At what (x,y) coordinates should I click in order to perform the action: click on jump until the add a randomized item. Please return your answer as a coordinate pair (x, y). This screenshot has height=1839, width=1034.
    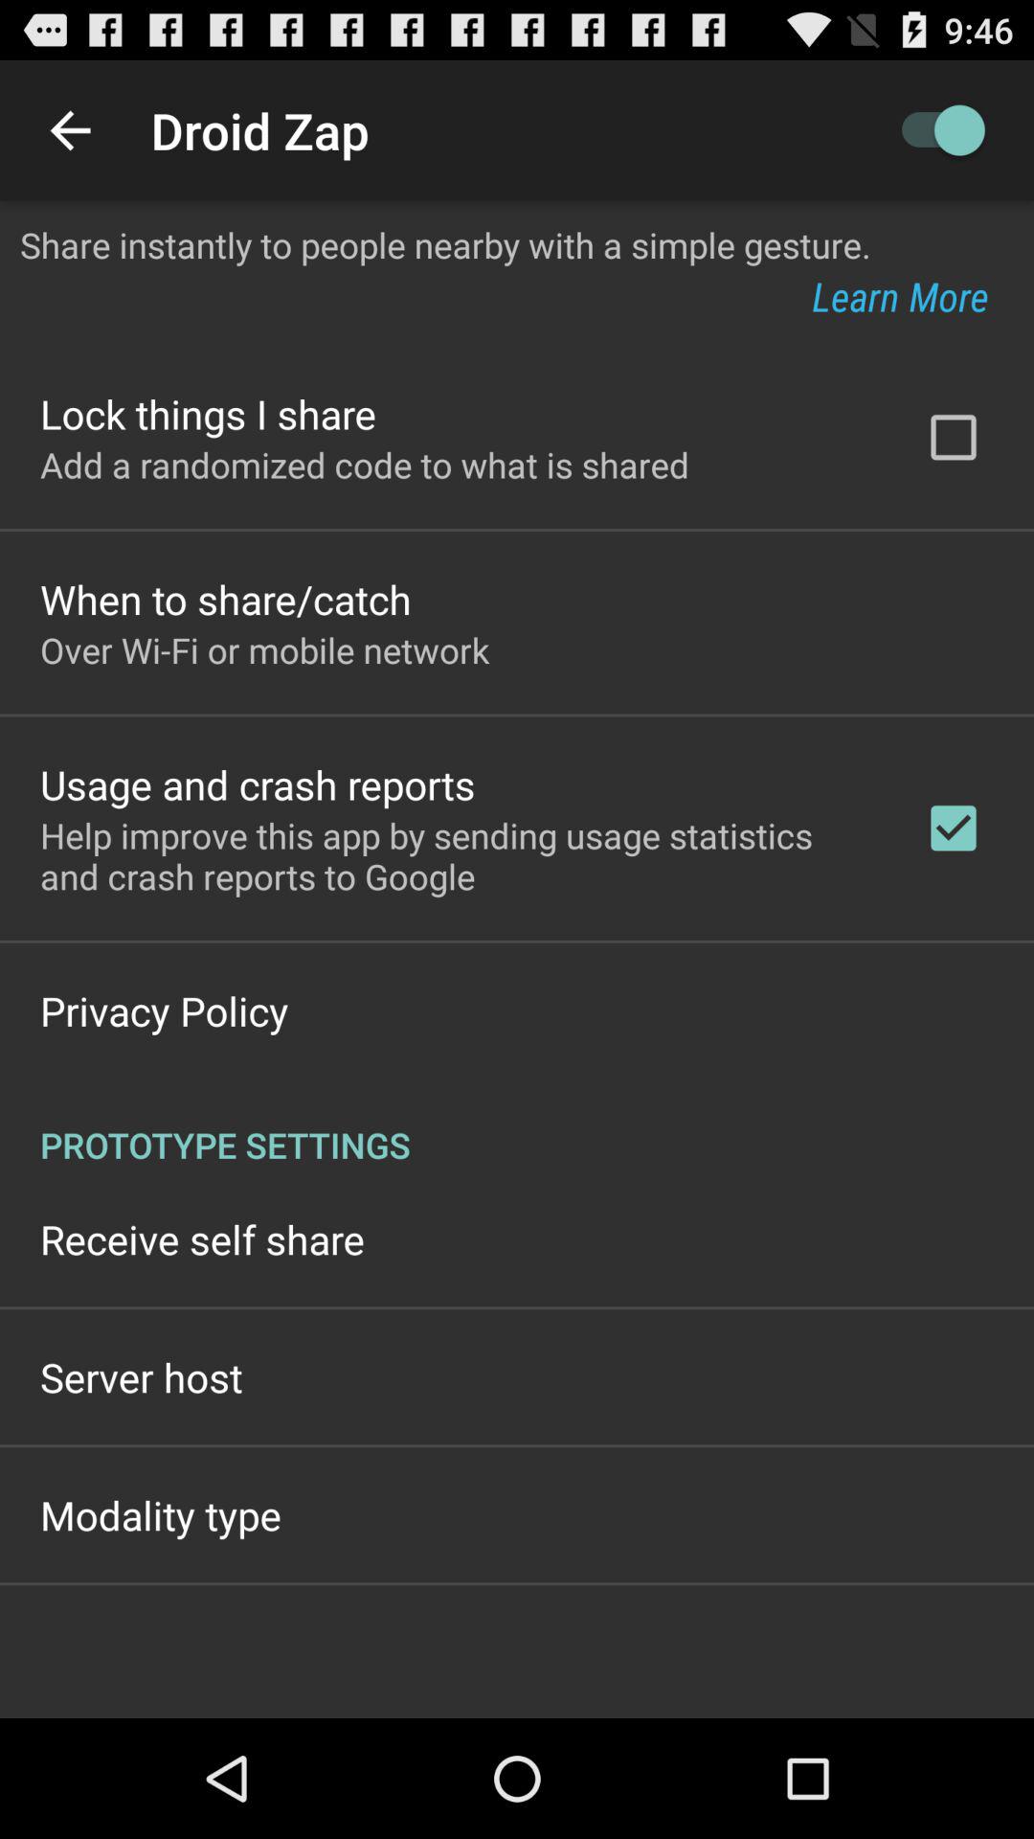
    Looking at the image, I should click on (365, 465).